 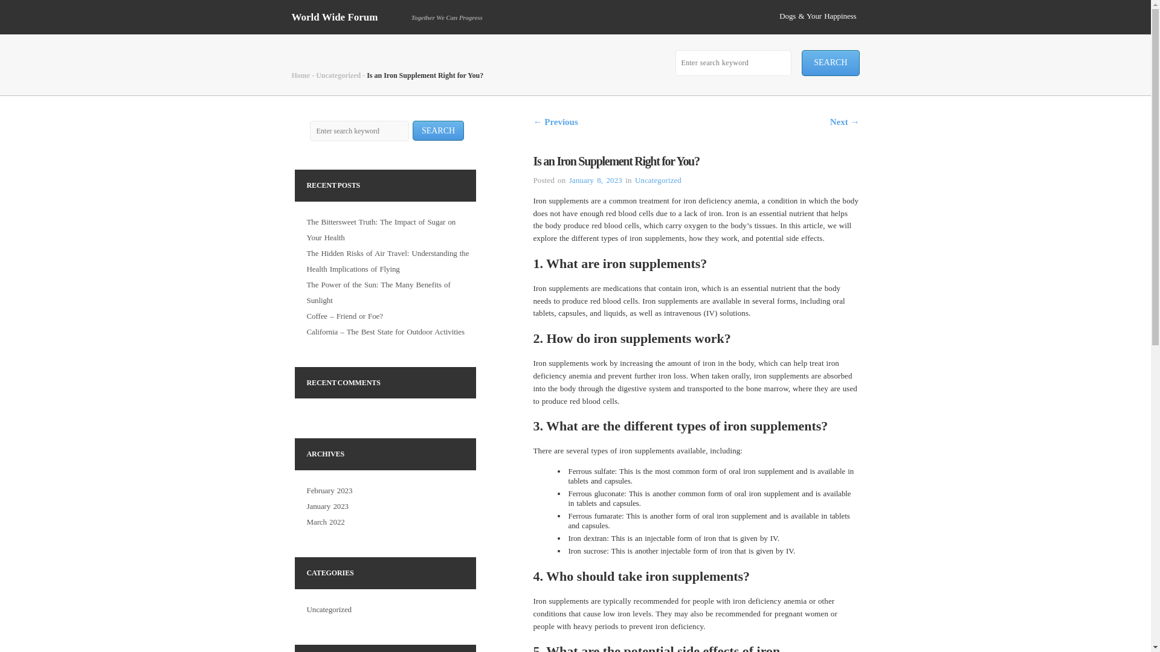 What do you see at coordinates (330, 490) in the screenshot?
I see `February 2023` at bounding box center [330, 490].